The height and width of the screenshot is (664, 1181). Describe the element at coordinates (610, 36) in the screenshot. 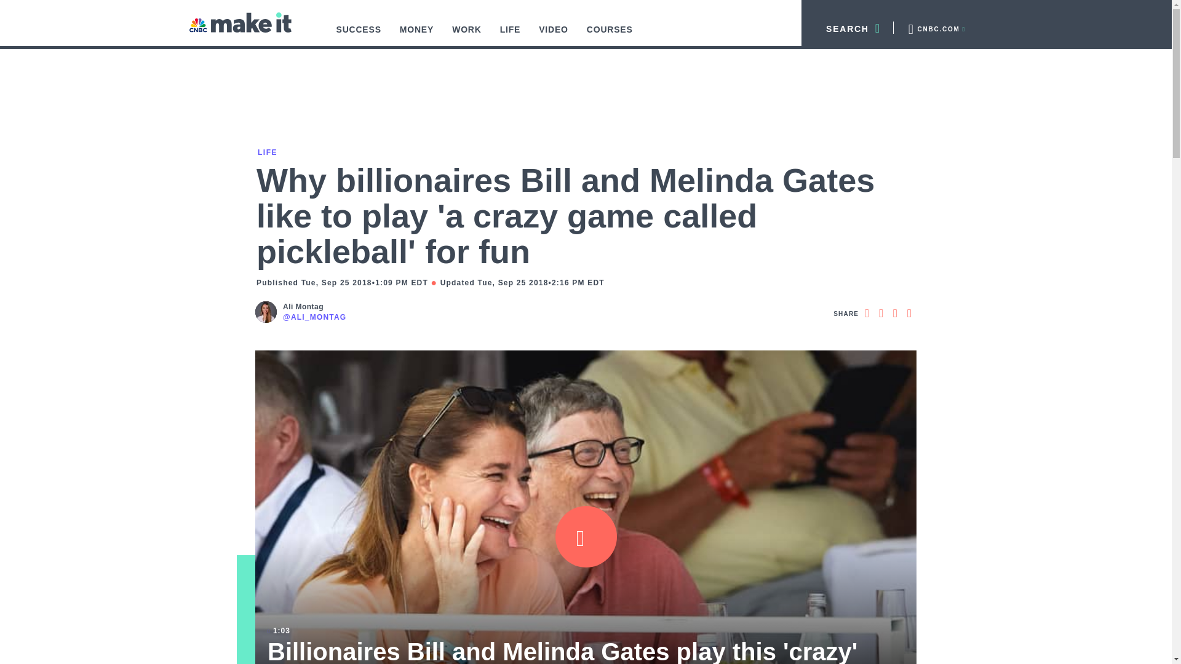

I see `COURSES` at that location.